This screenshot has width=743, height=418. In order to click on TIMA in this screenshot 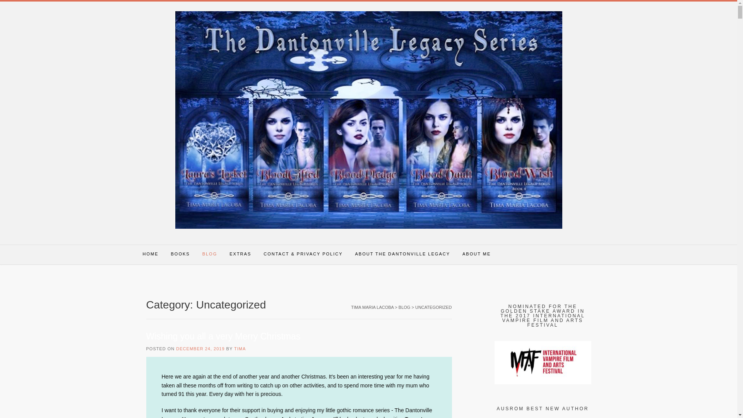, I will do `click(240, 349)`.